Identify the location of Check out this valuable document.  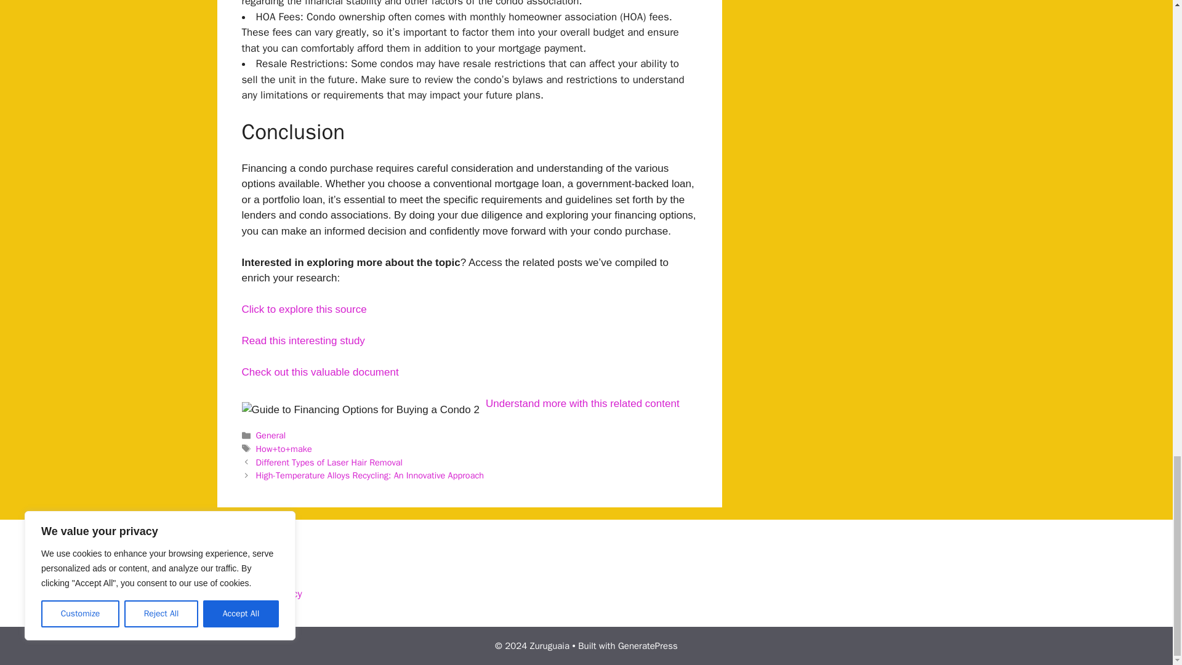
(320, 372).